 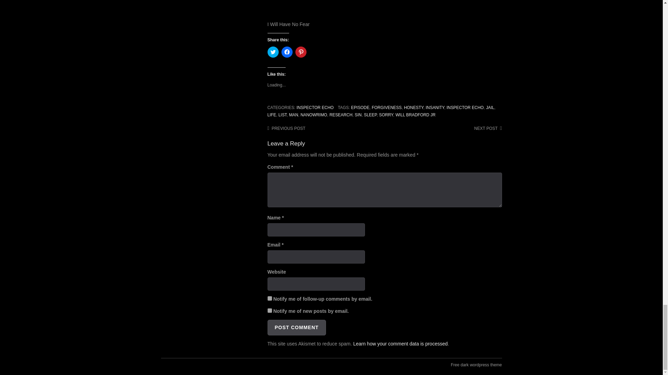 What do you see at coordinates (360, 108) in the screenshot?
I see `EPISODE` at bounding box center [360, 108].